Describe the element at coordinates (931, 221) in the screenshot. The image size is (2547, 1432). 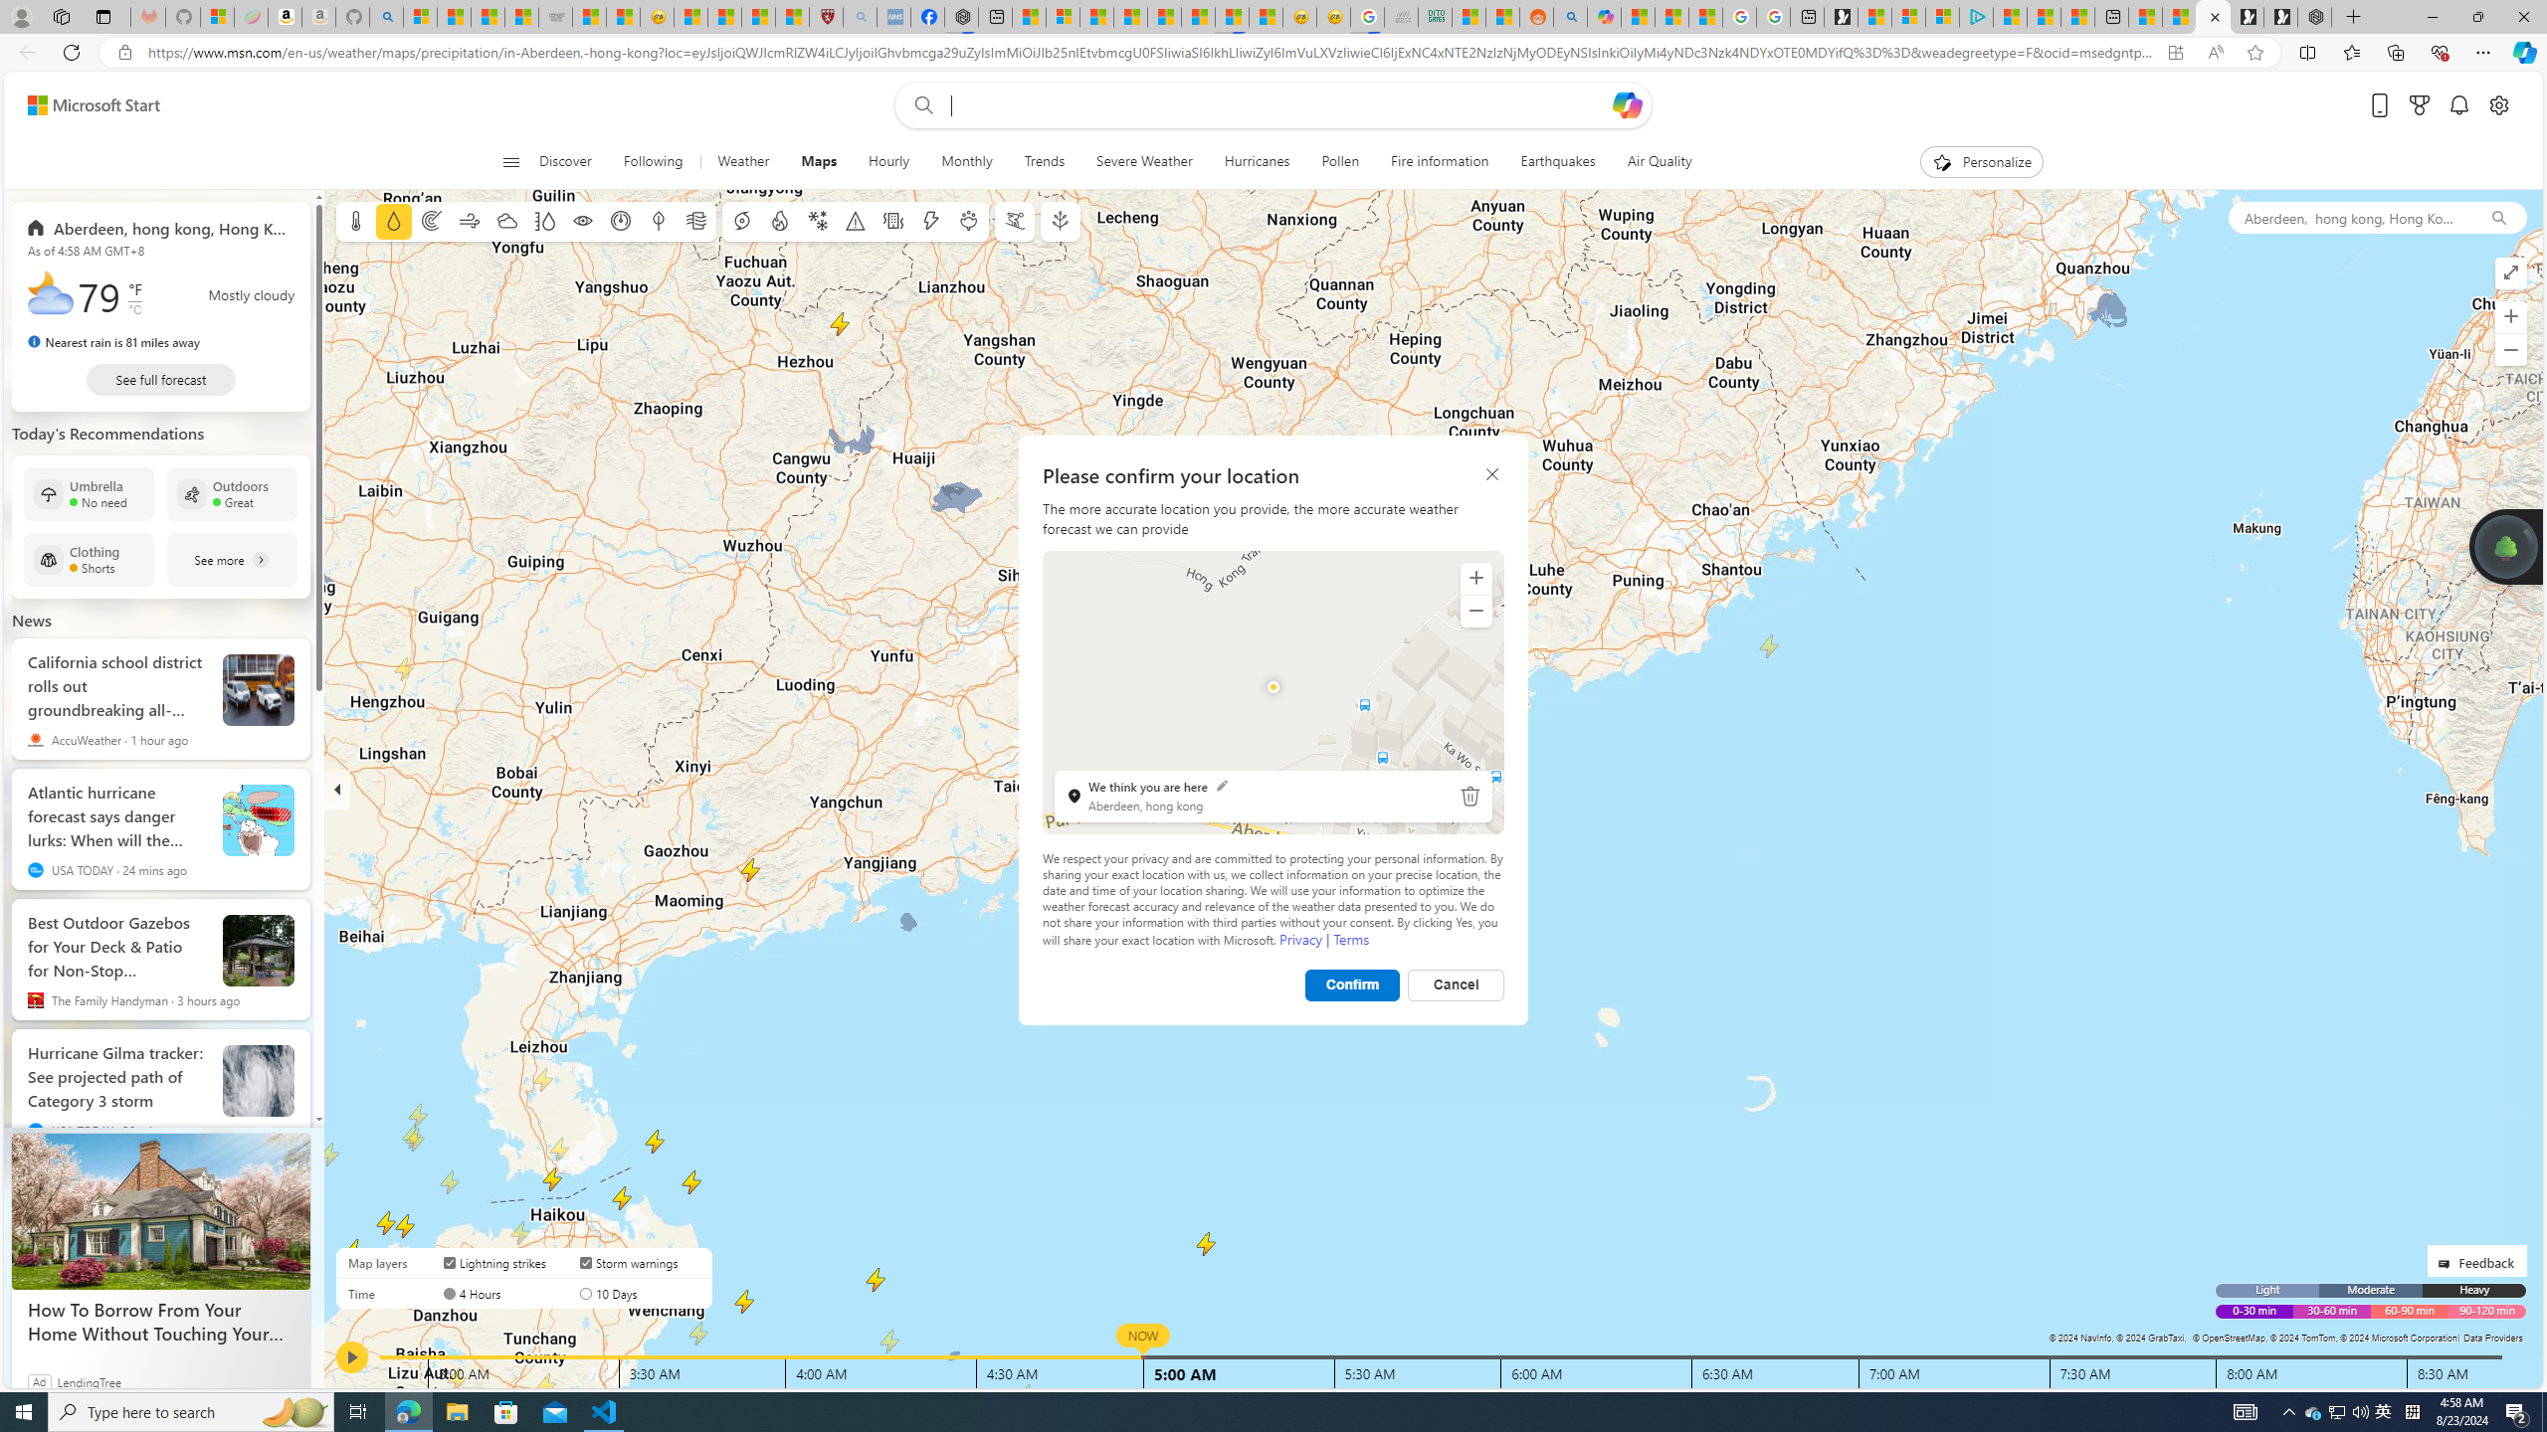
I see `Lightning` at that location.